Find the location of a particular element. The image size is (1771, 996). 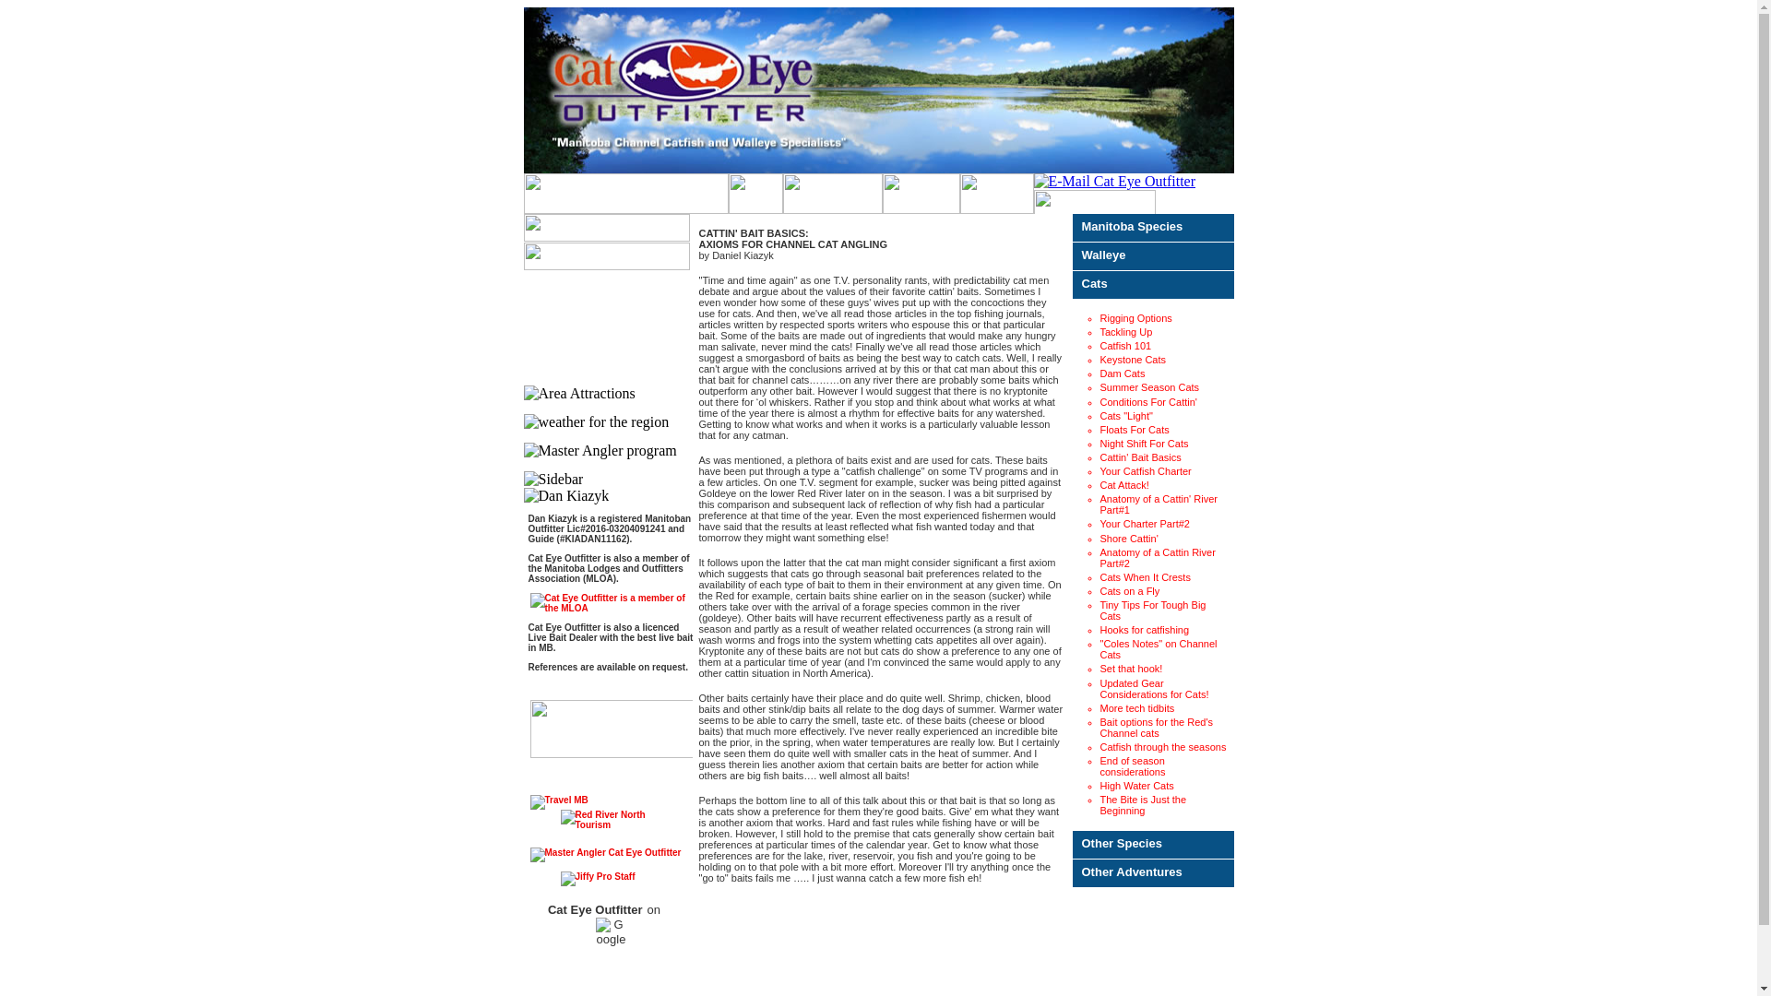

Articles is located at coordinates (921, 196).